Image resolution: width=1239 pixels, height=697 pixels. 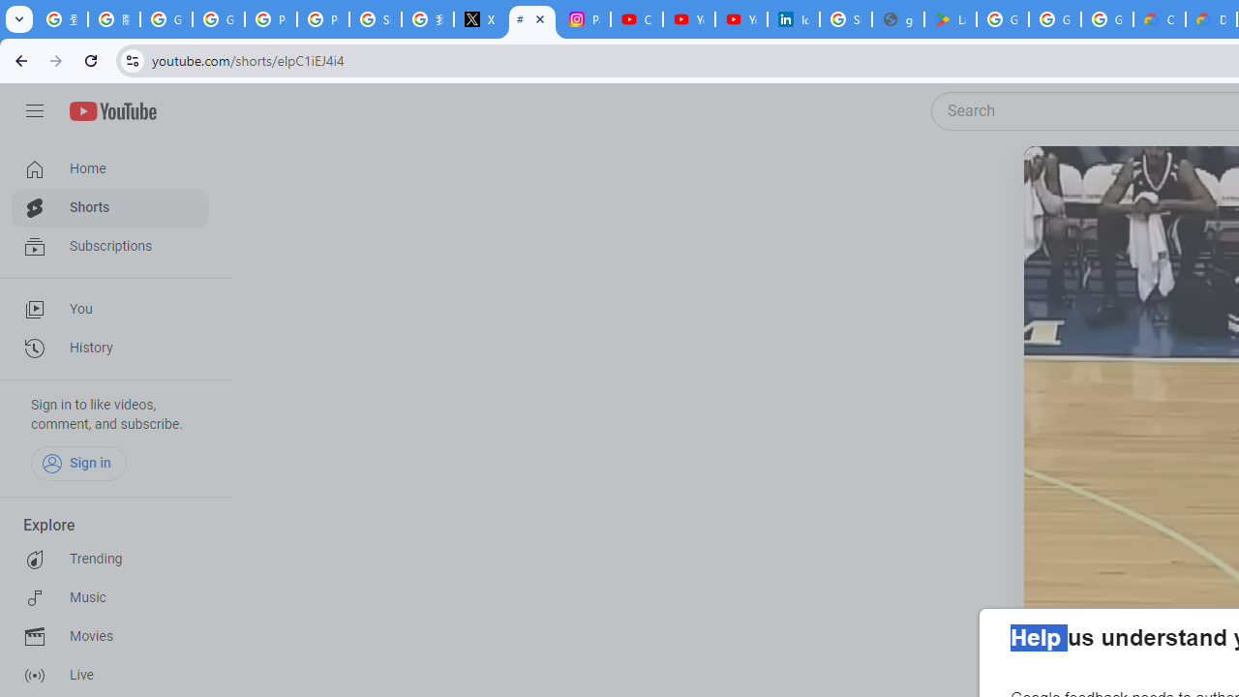 I want to click on Privacy Help Center - Policies Help, so click(x=323, y=19).